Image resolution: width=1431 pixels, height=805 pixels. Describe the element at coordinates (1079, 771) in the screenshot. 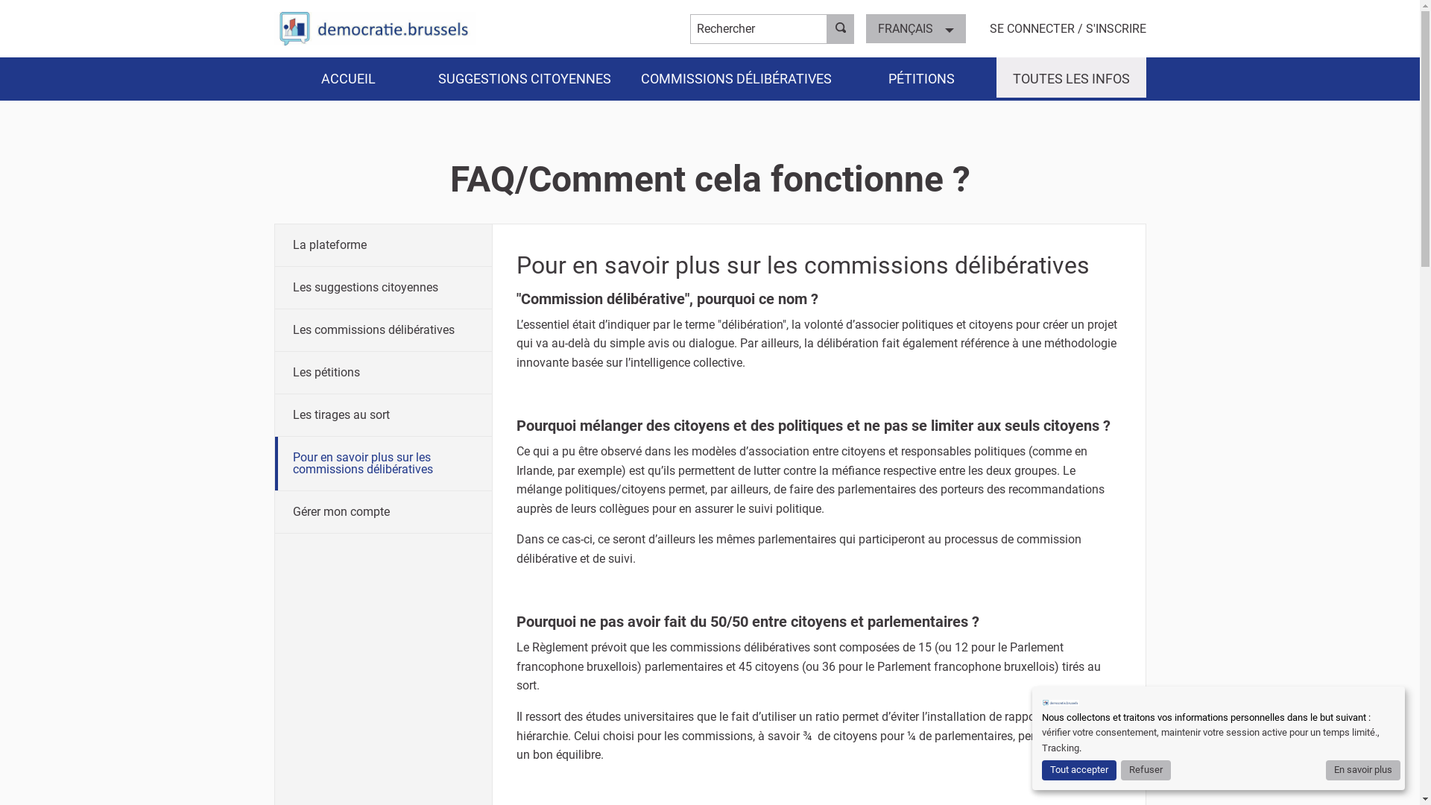

I see `Tout accepter` at that location.